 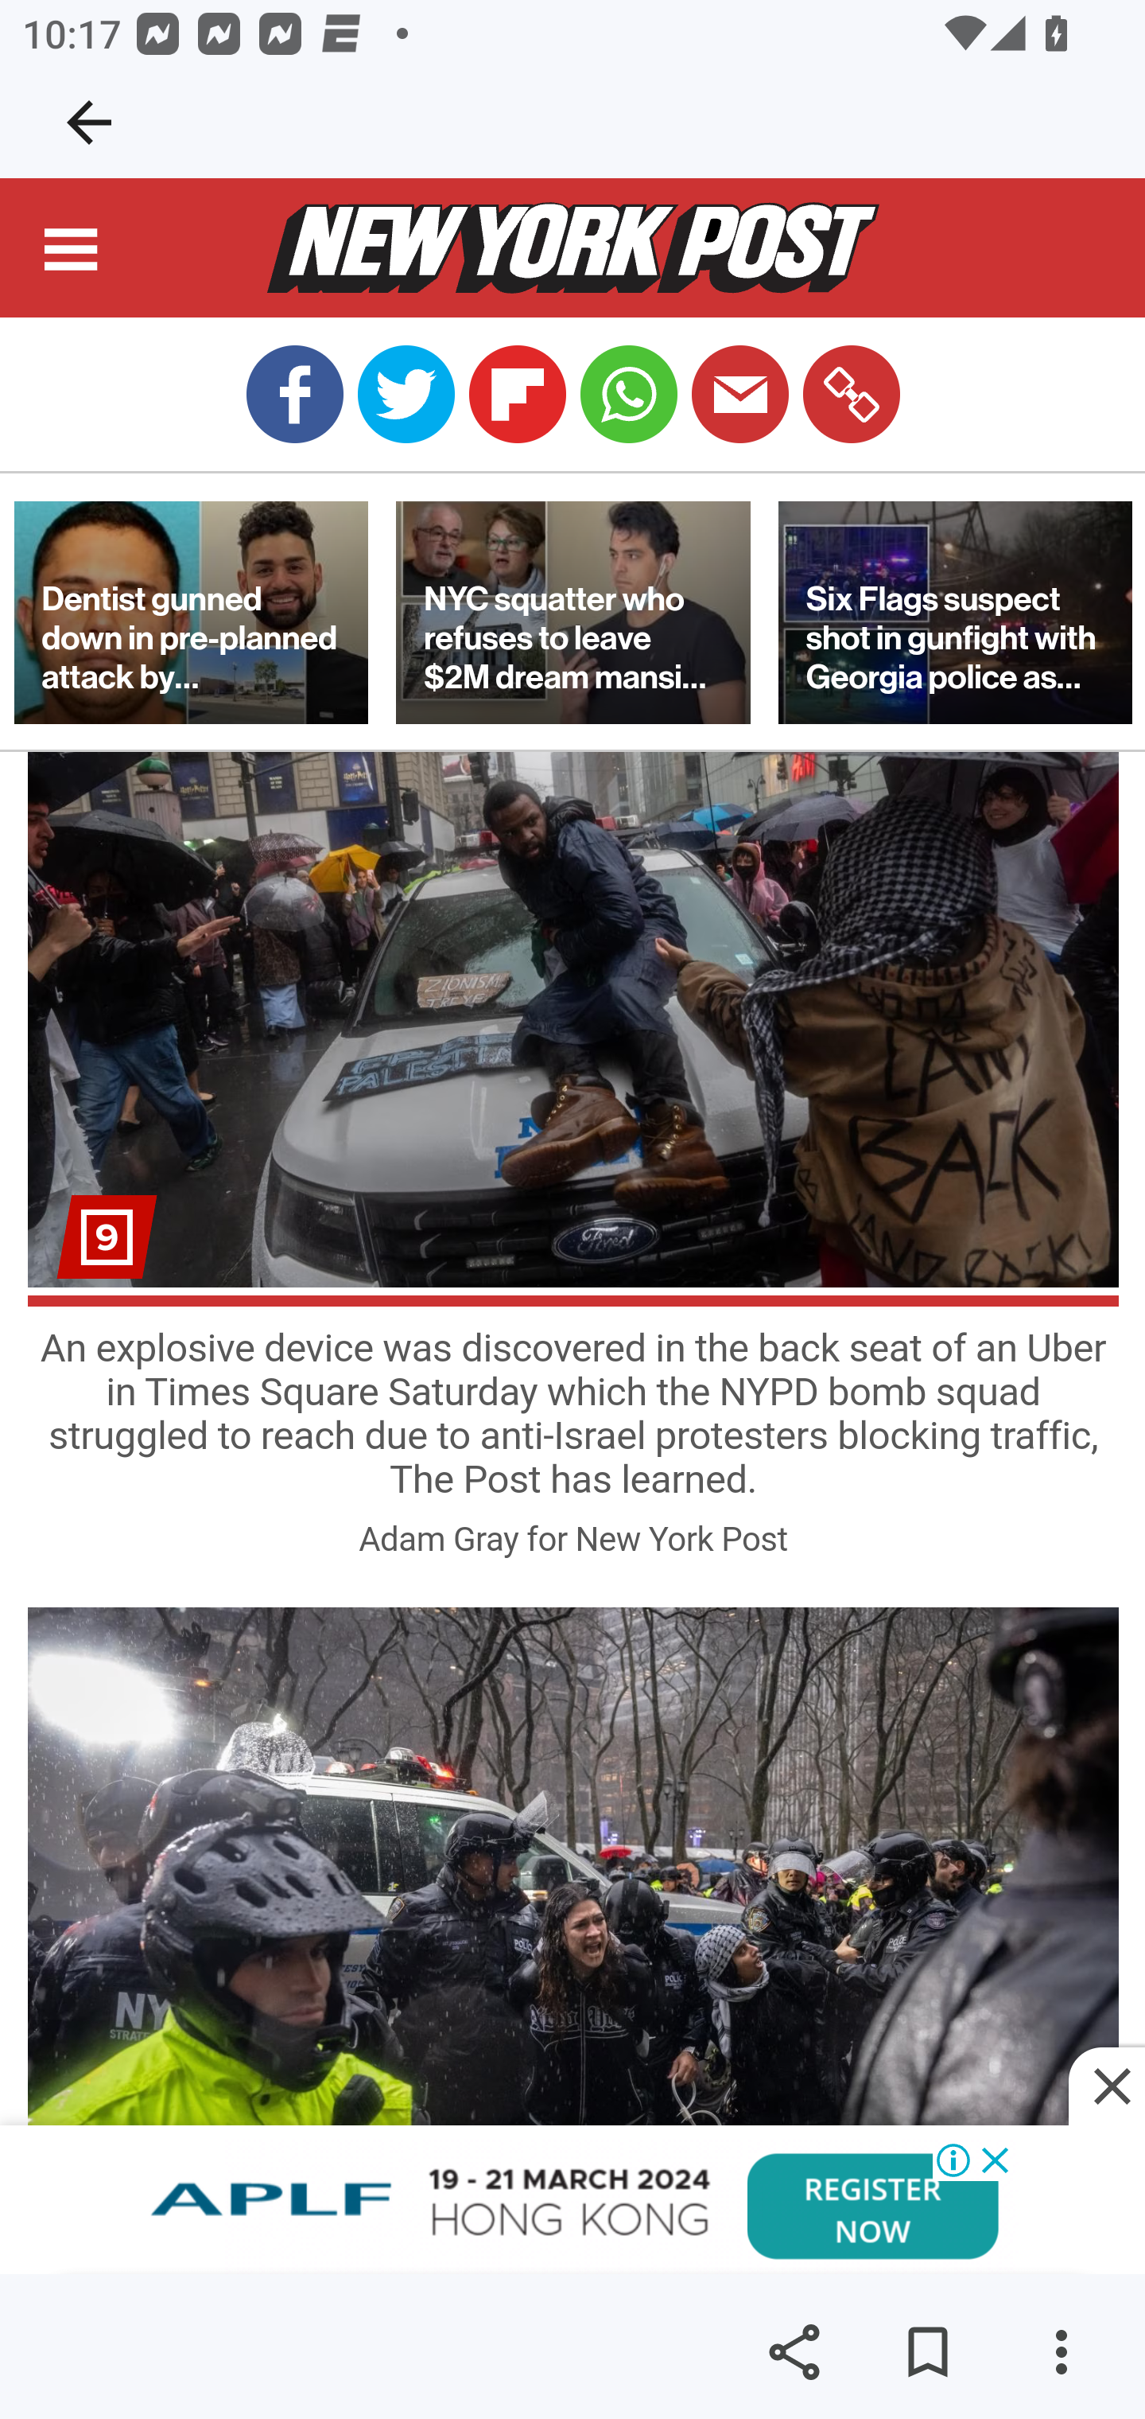 I want to click on Click to share on Flipboard, so click(x=517, y=395).